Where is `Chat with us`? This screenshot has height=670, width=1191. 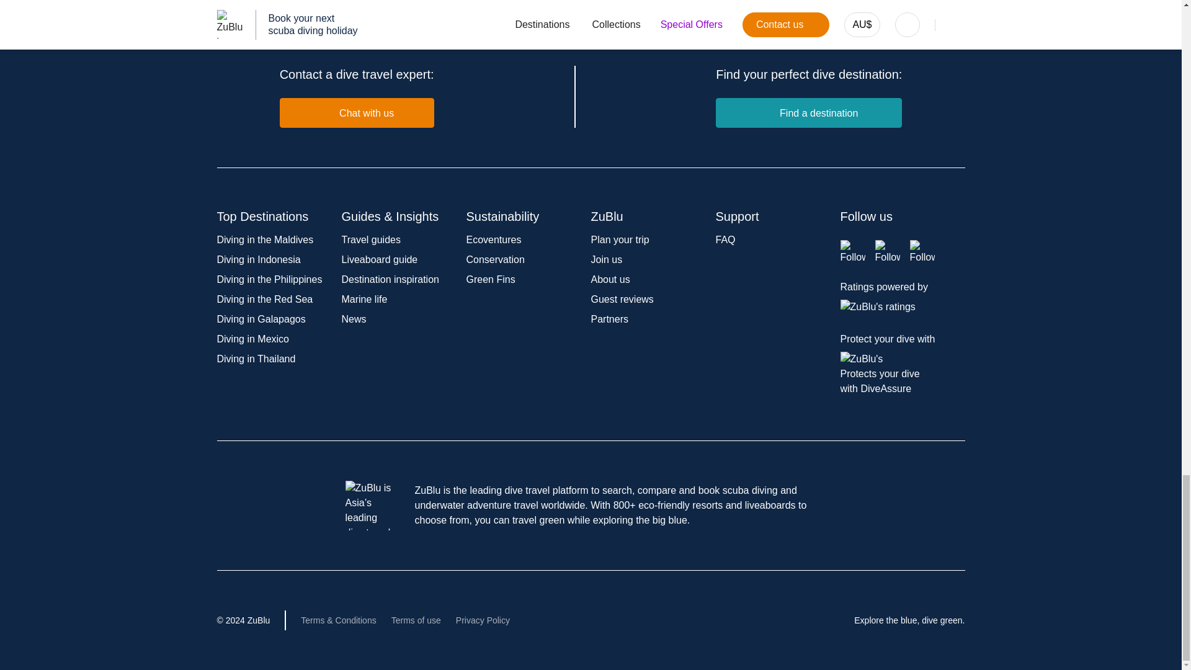
Chat with us is located at coordinates (357, 113).